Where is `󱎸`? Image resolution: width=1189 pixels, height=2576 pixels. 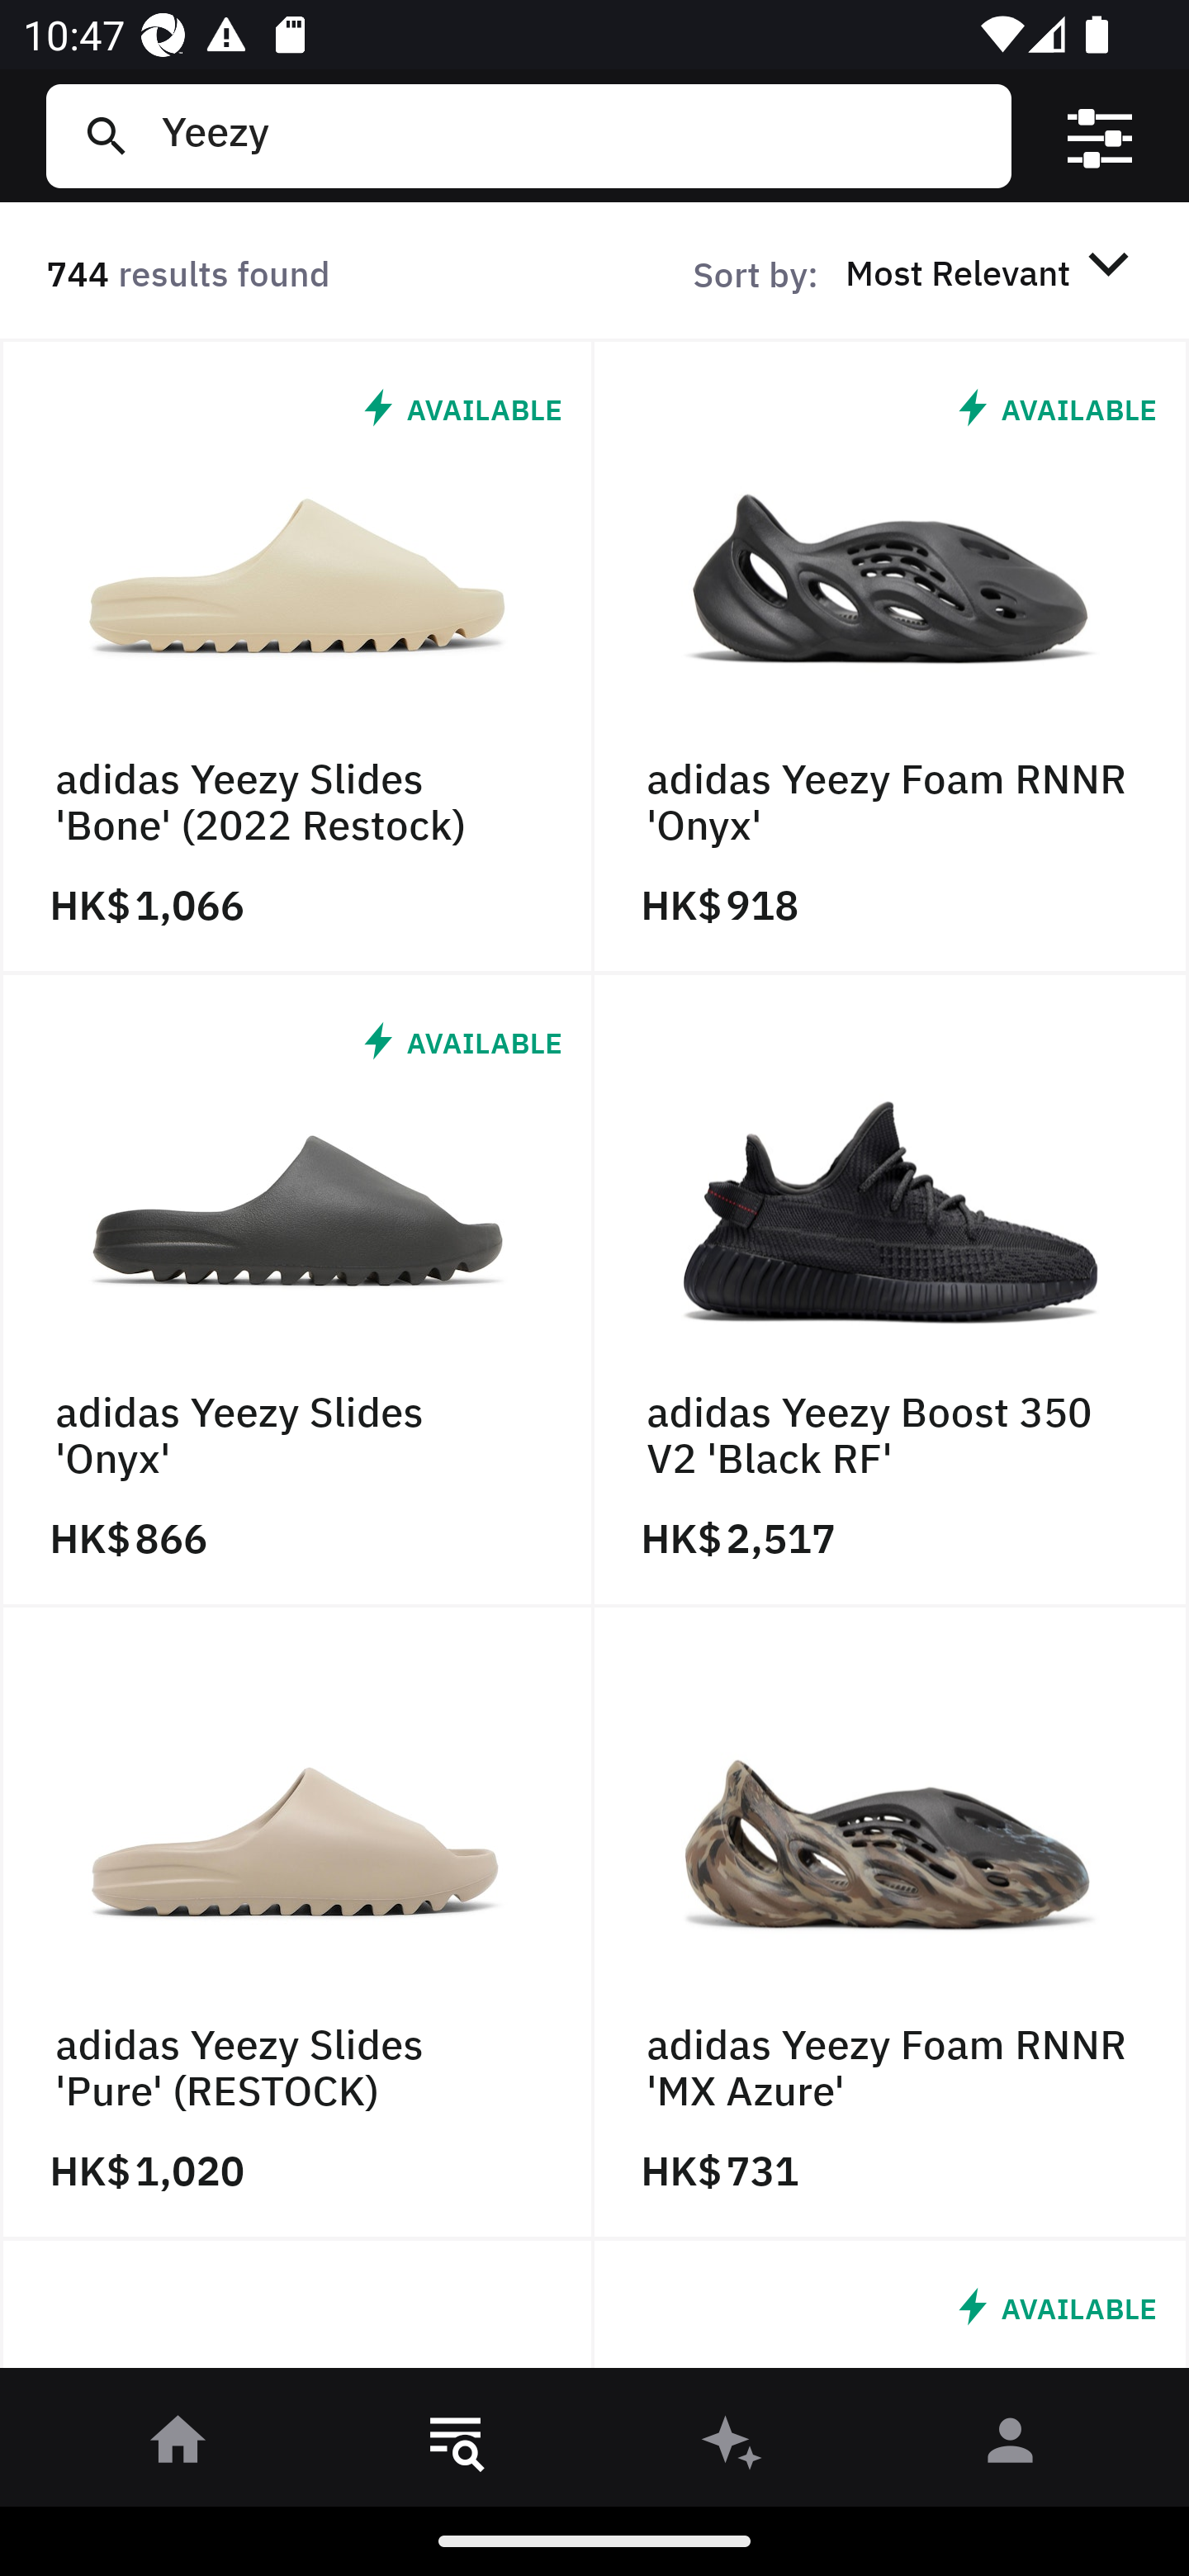 󱎸 is located at coordinates (456, 2446).